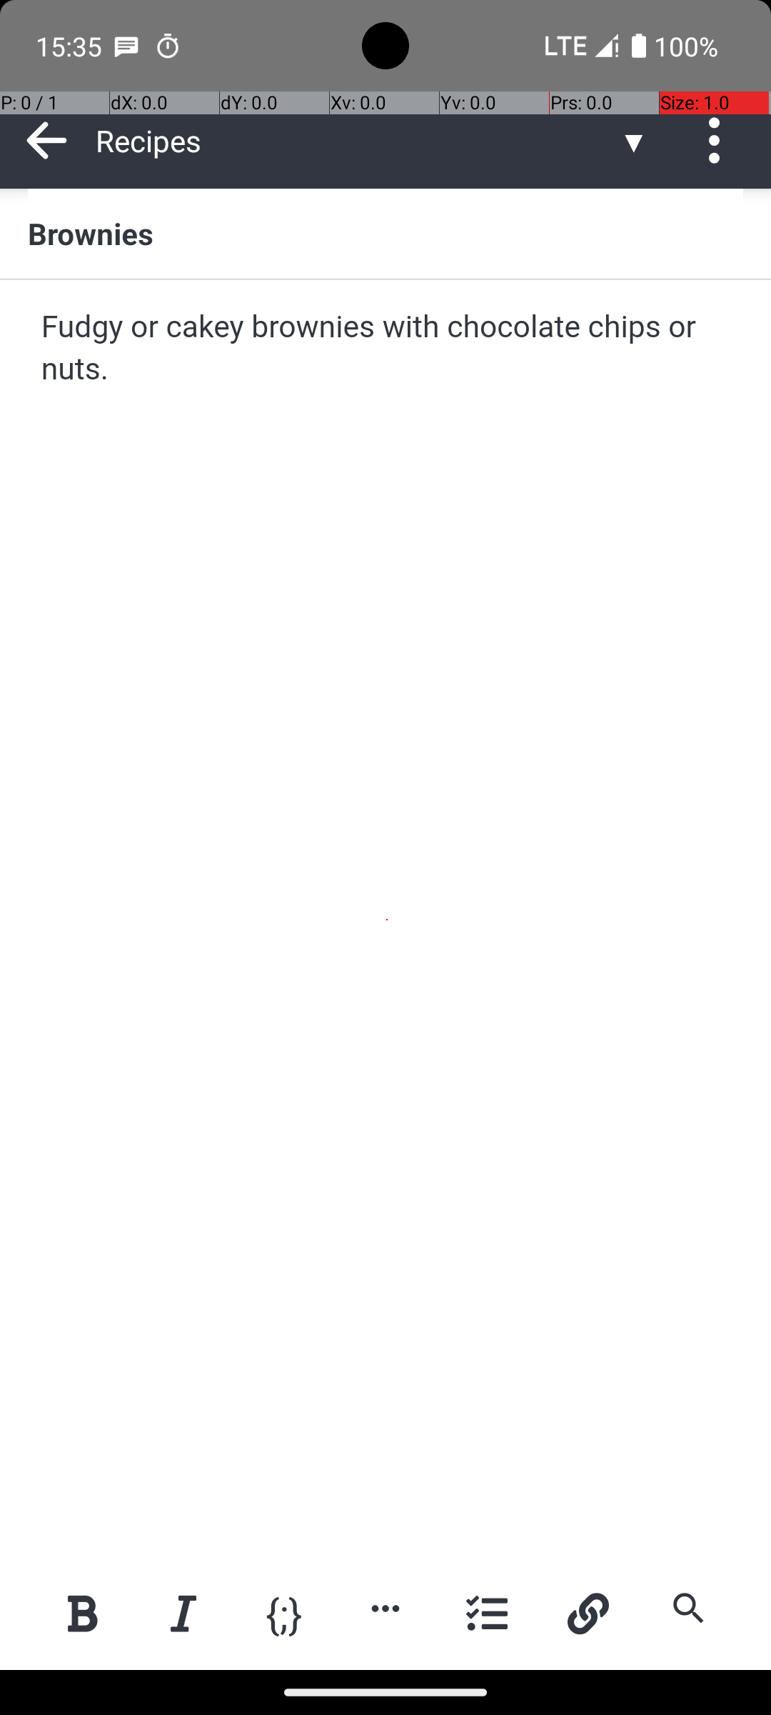  I want to click on Fudgy or cakey brownies with chocolate chips or nuts., so click(387, 349).